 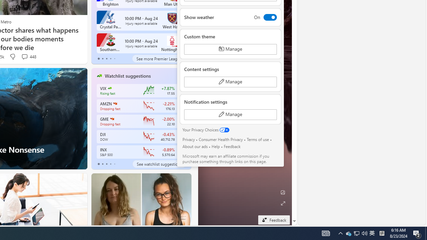 I want to click on See more Premier League, so click(x=159, y=59).